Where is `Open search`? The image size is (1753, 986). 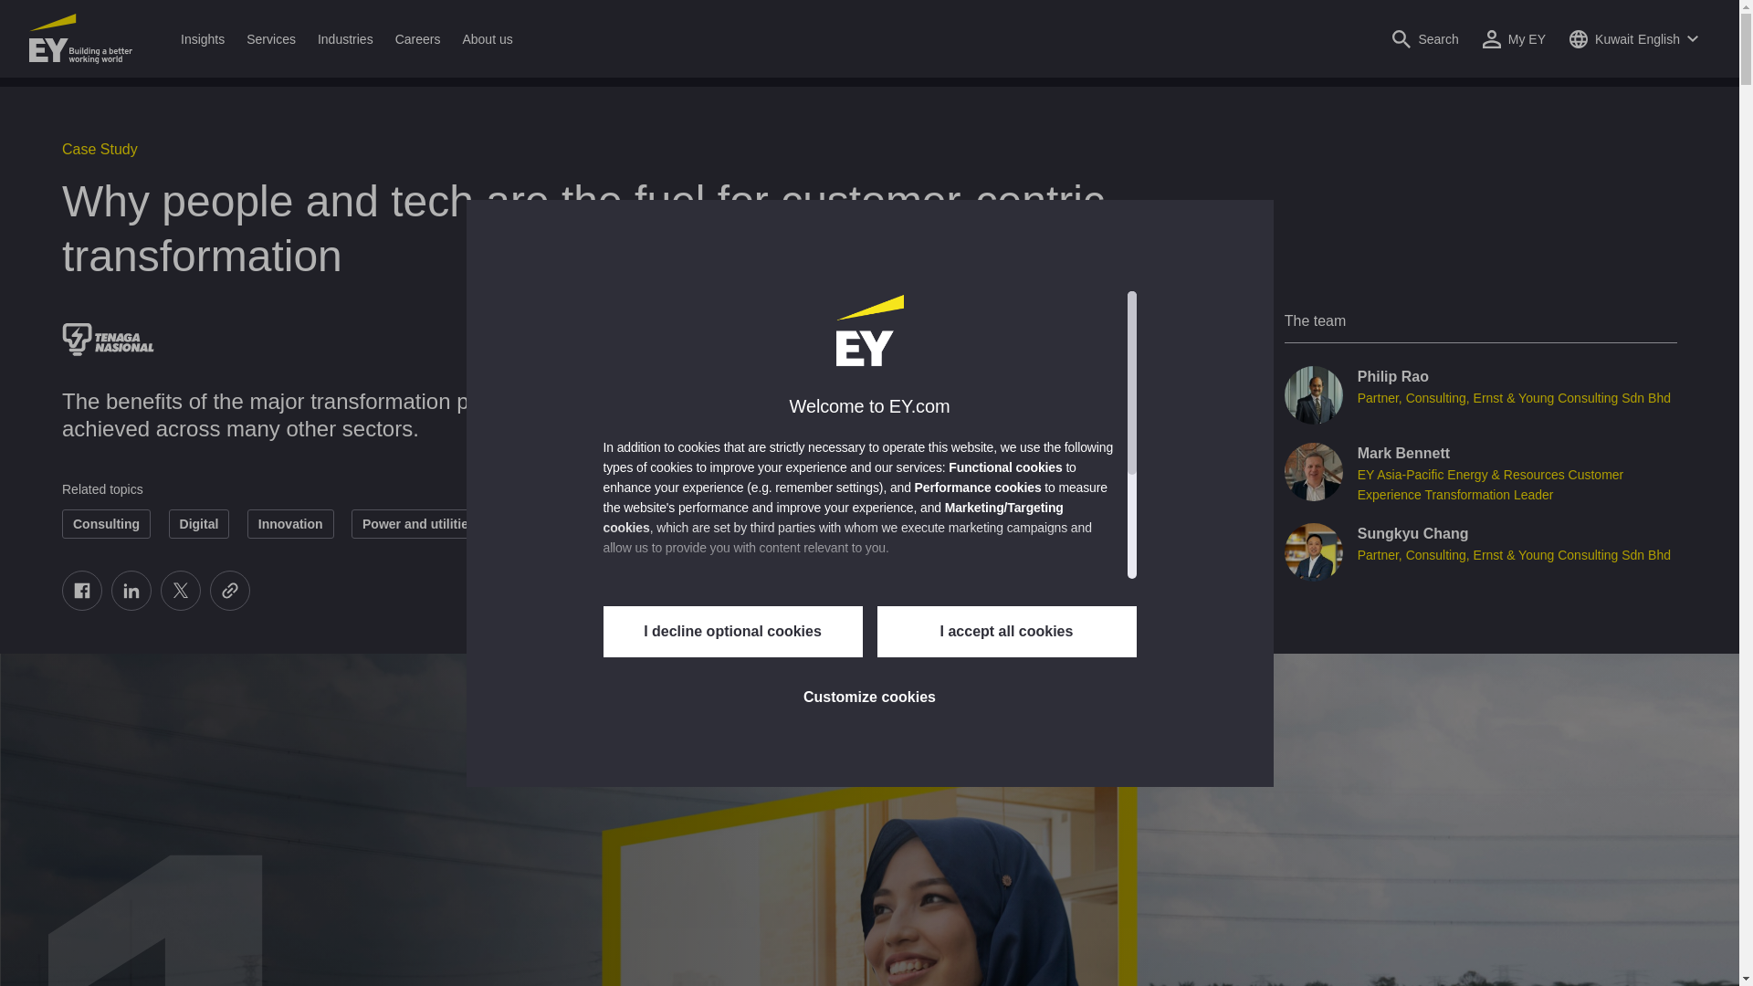
Open search is located at coordinates (1424, 38).